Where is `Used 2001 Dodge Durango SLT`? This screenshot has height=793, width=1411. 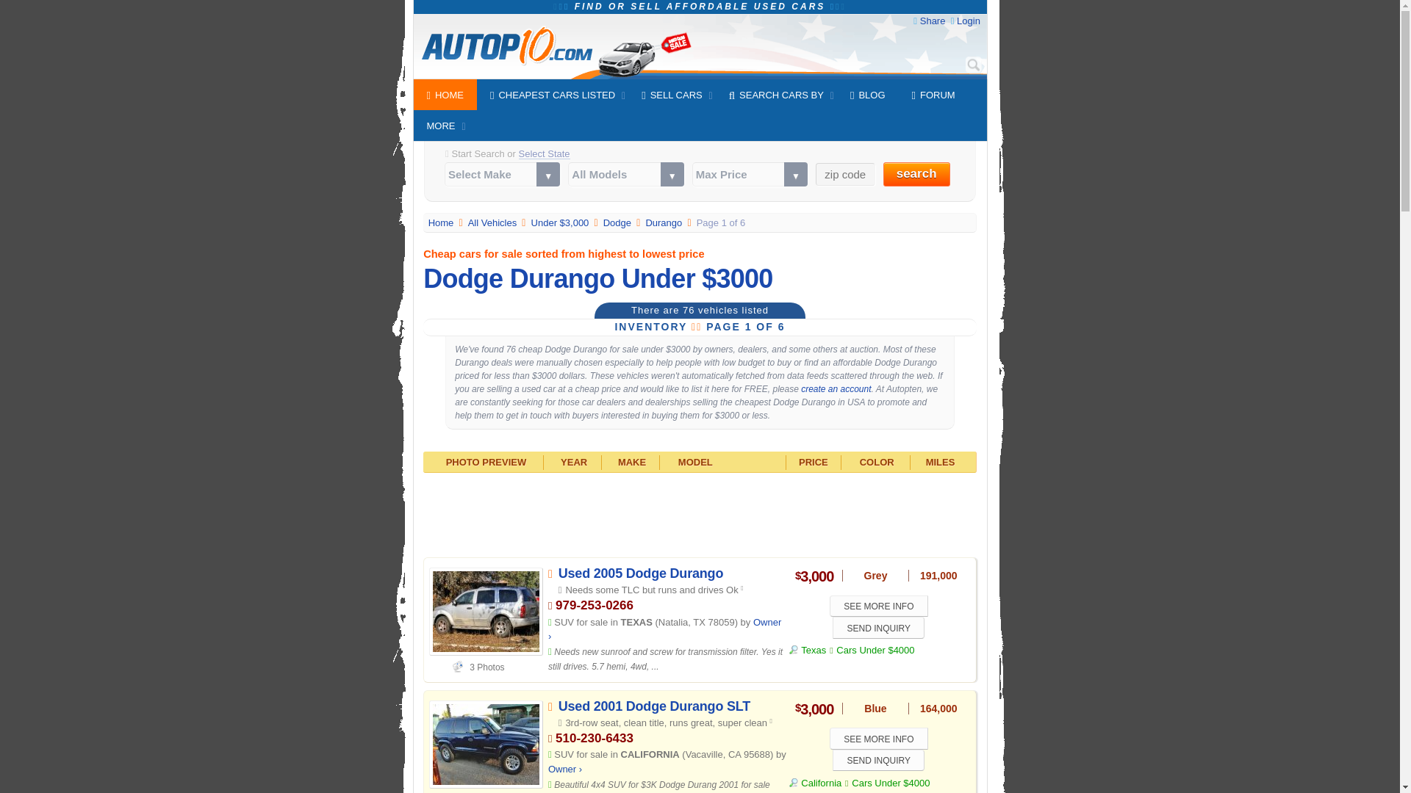 Used 2001 Dodge Durango SLT is located at coordinates (654, 706).